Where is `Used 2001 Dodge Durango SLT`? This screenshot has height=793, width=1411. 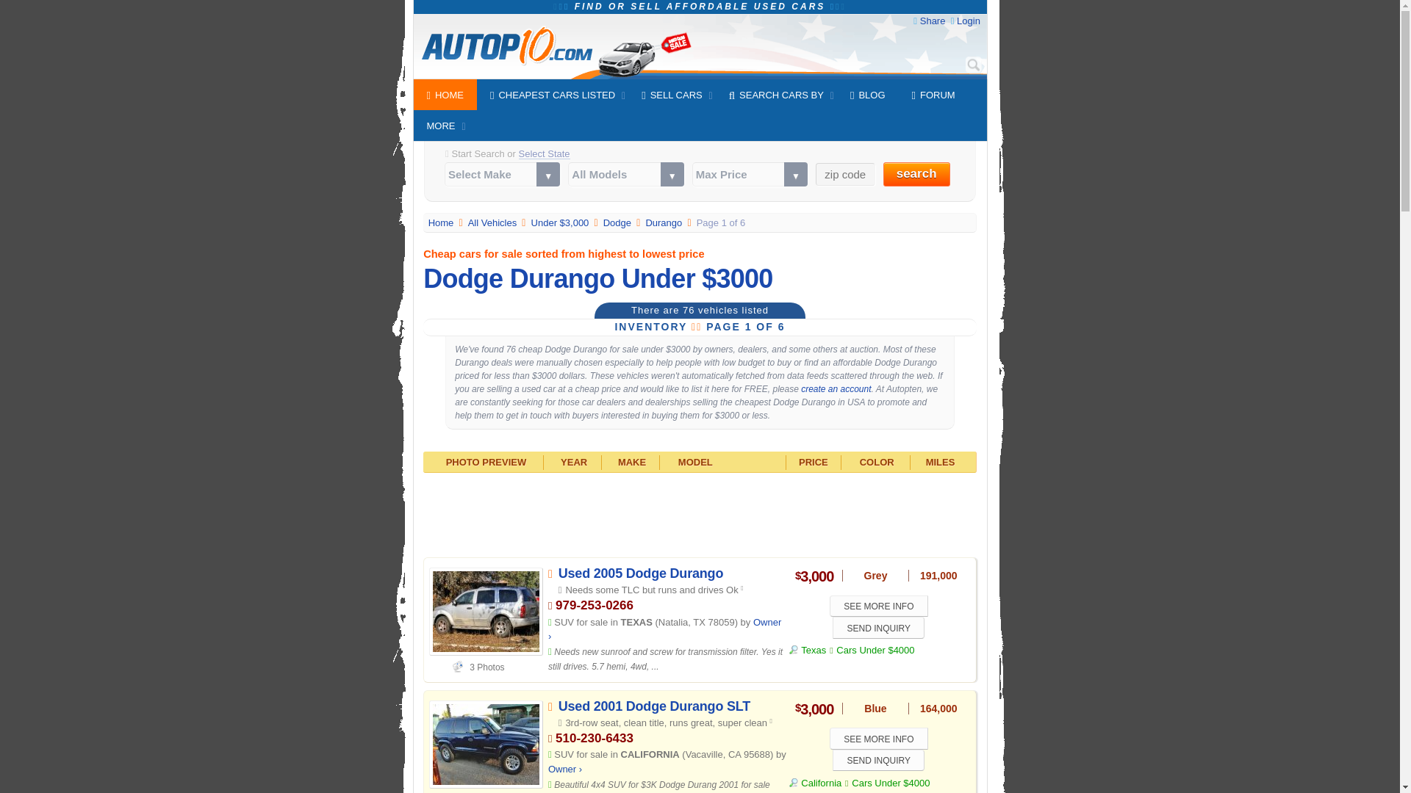 Used 2001 Dodge Durango SLT is located at coordinates (654, 706).